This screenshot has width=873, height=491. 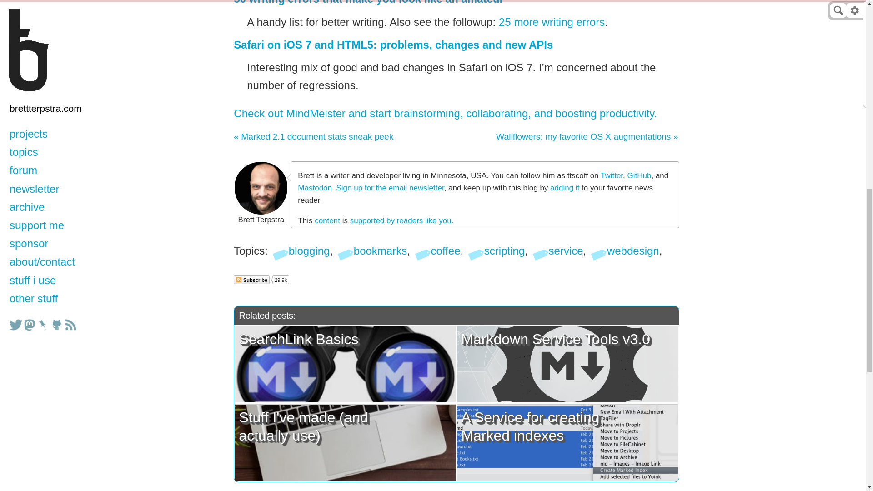 I want to click on Wallflowers: my favorite OS X augmentations, so click(x=587, y=136).